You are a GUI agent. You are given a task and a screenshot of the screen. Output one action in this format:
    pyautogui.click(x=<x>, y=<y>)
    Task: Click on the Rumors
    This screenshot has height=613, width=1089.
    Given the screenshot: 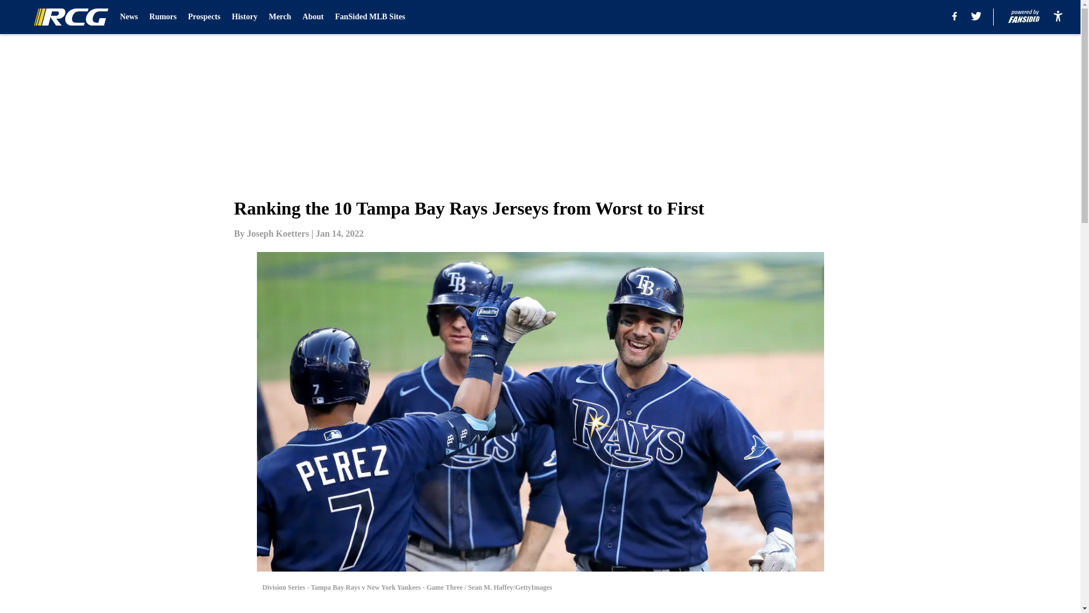 What is the action you would take?
    pyautogui.click(x=163, y=17)
    